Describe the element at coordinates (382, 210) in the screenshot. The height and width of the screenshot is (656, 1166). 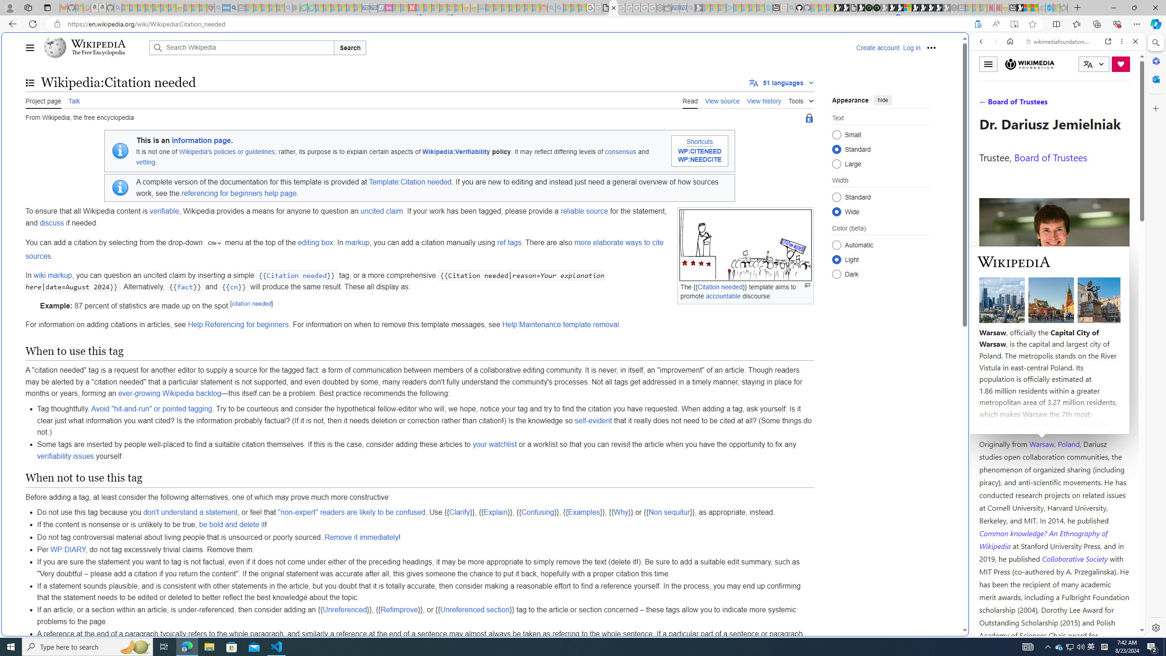
I see `uncited claim` at that location.